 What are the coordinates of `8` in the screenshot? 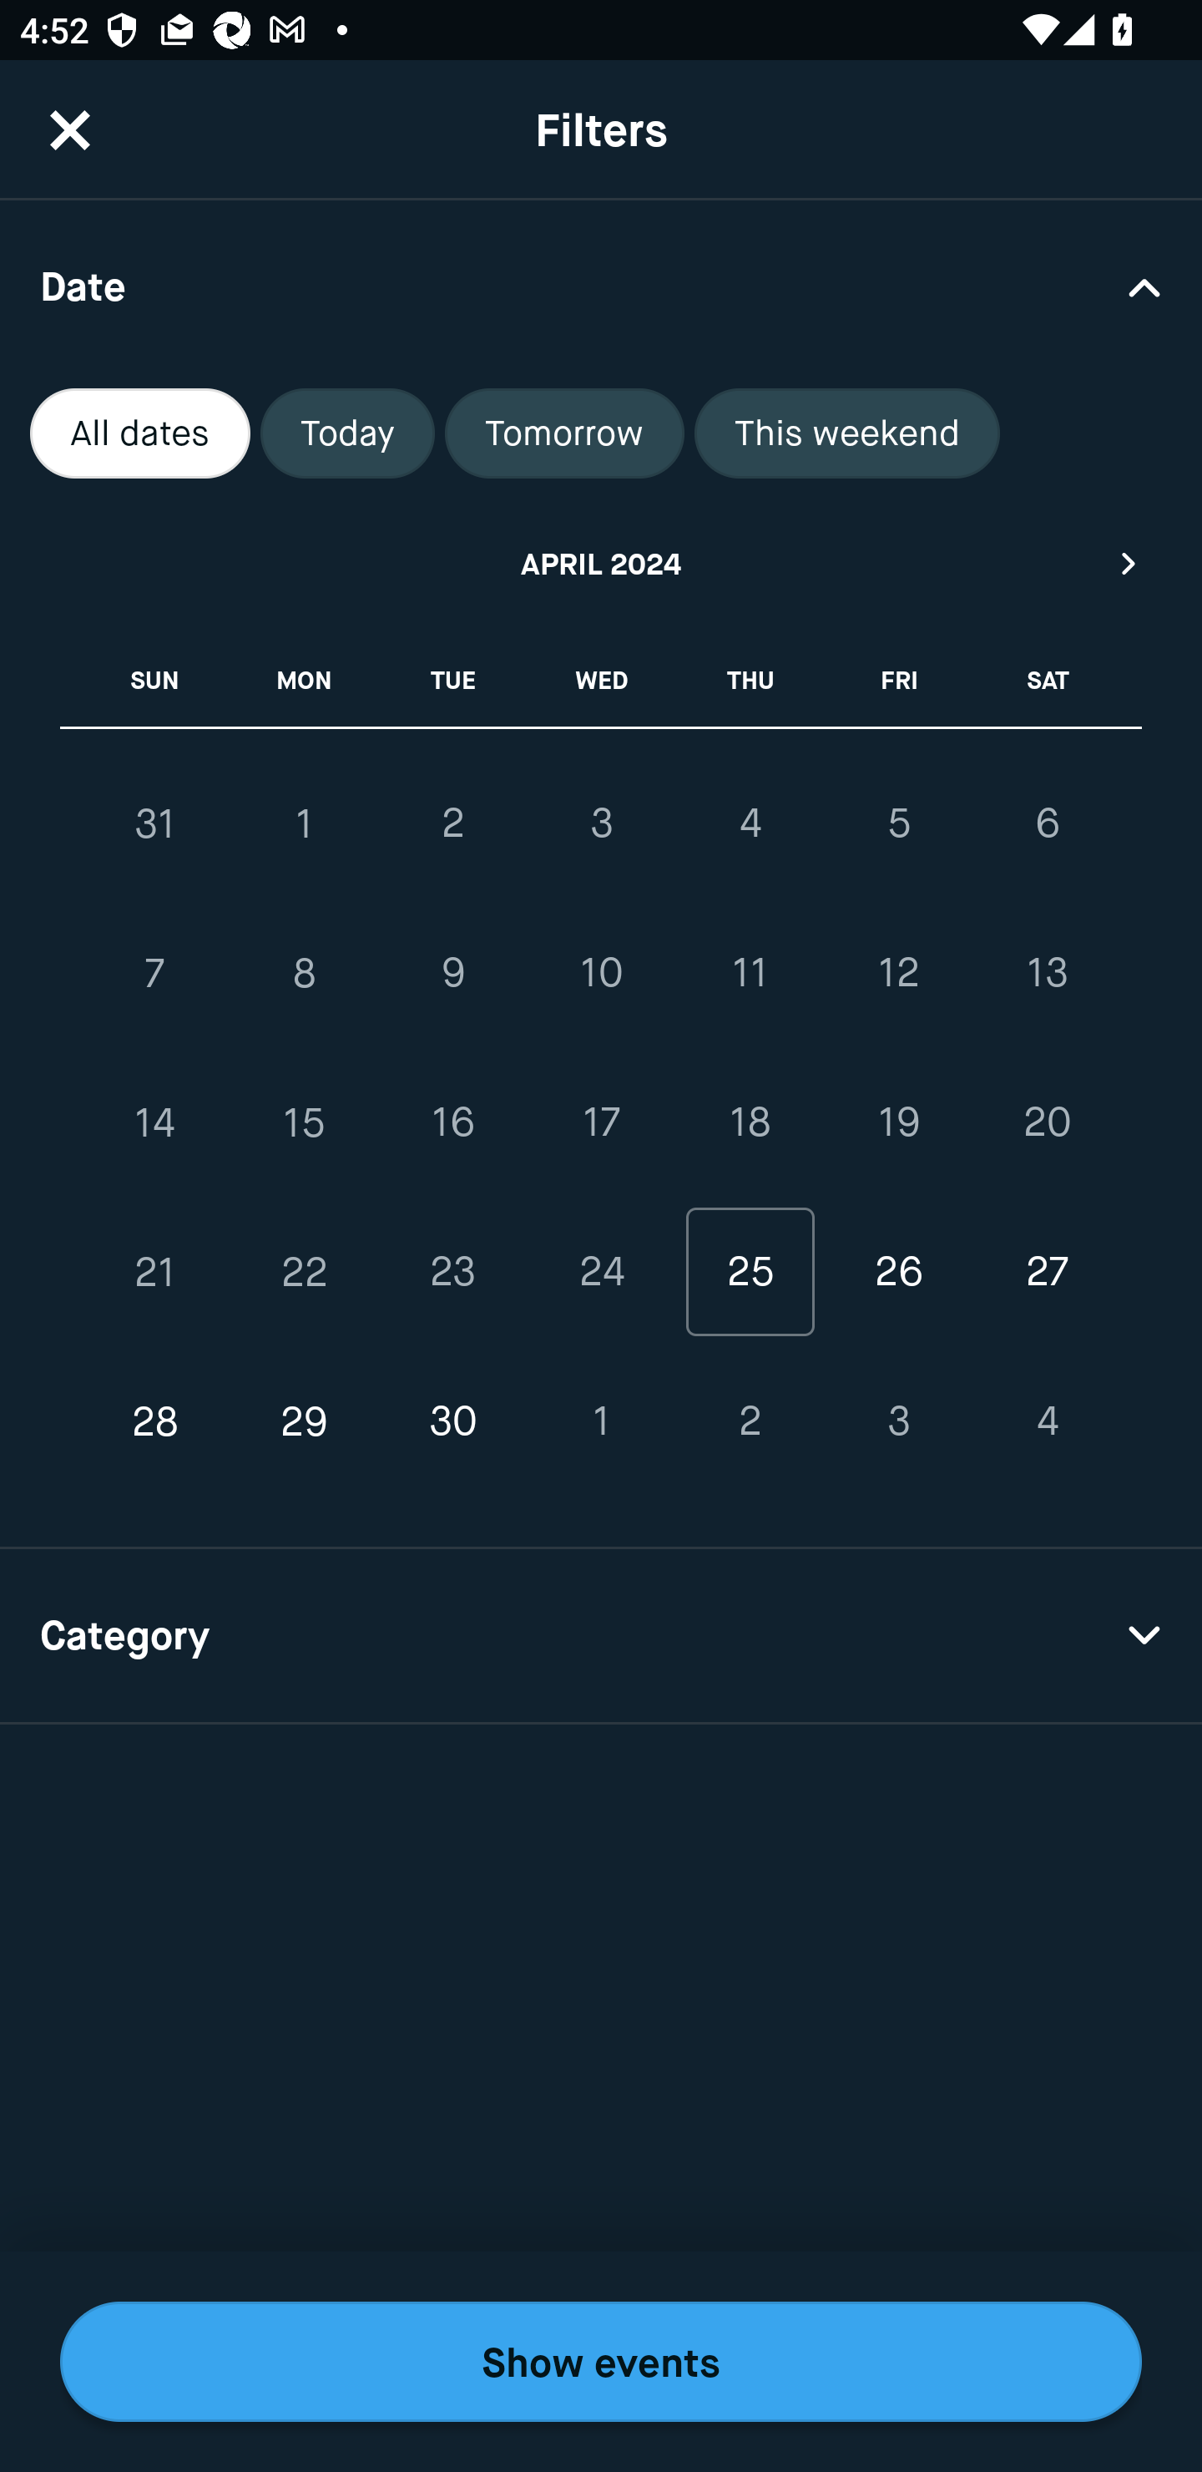 It's located at (304, 974).